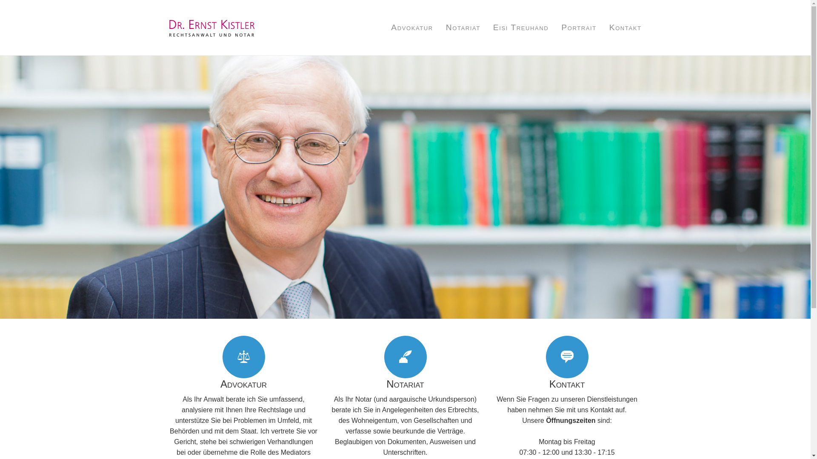 The width and height of the screenshot is (817, 459). Describe the element at coordinates (579, 28) in the screenshot. I see `Portrait` at that location.